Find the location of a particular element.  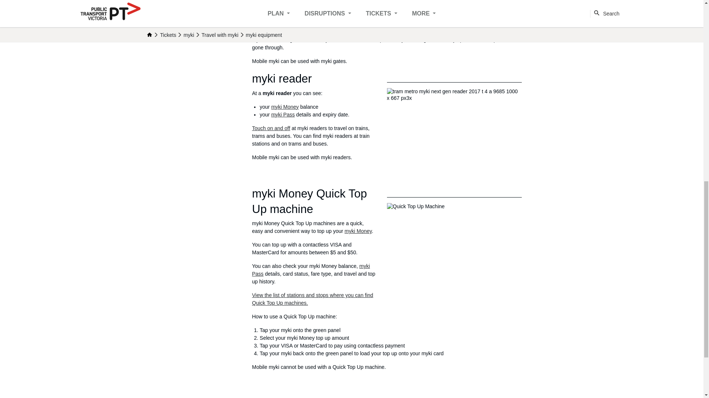

Link to myki Money page is located at coordinates (284, 107).